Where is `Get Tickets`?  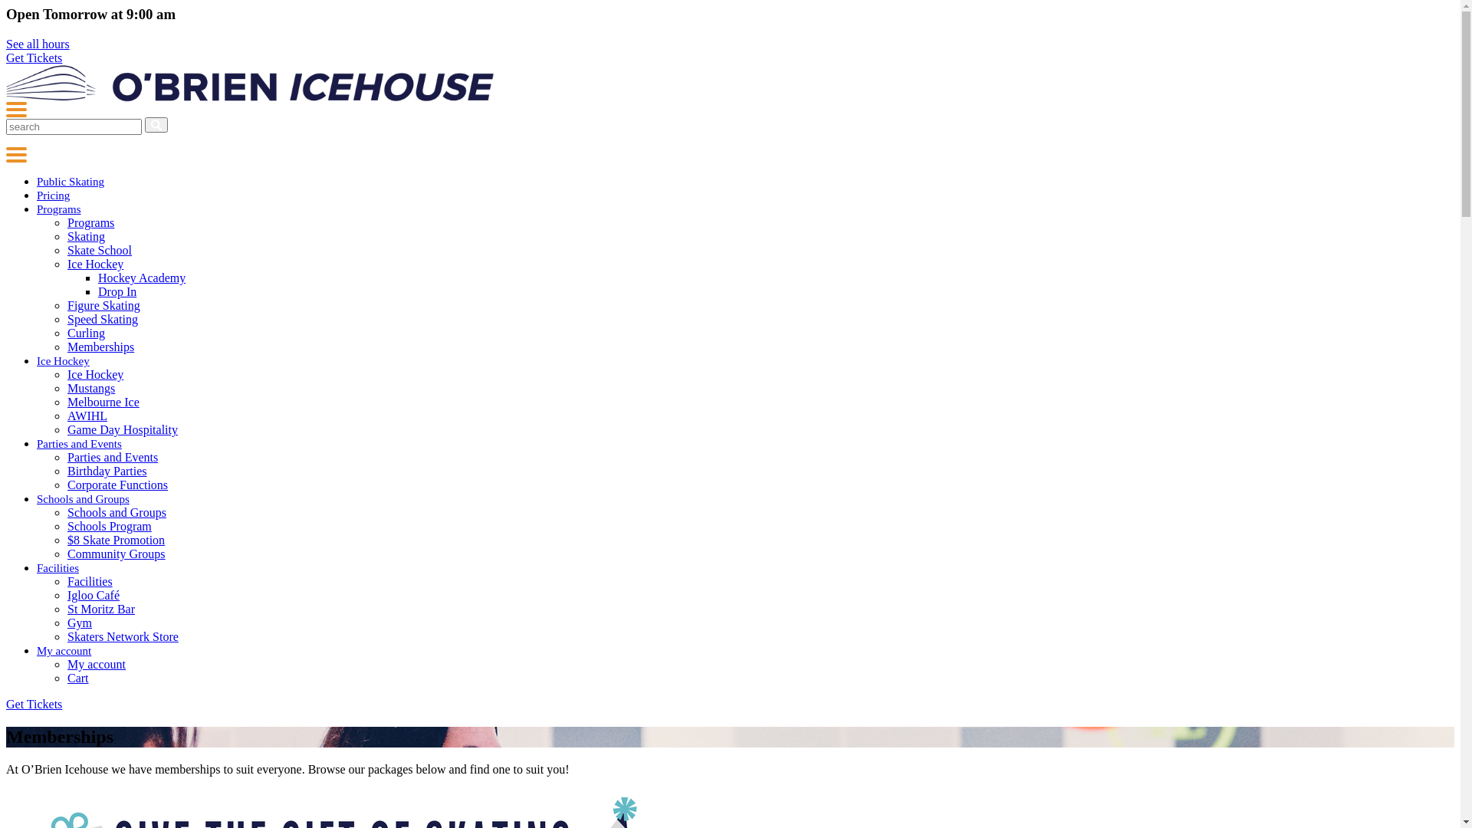 Get Tickets is located at coordinates (34, 704).